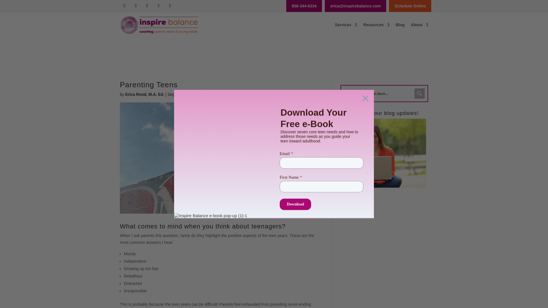  Describe the element at coordinates (147, 6) in the screenshot. I see `Follow on LinkedIn` at that location.